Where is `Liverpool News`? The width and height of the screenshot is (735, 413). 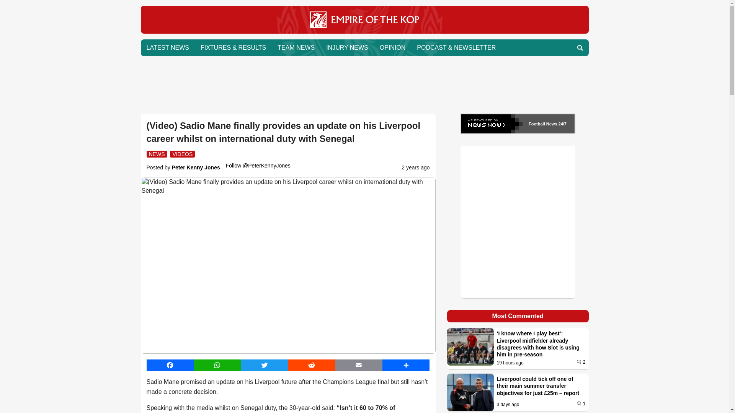
Liverpool News is located at coordinates (364, 31).